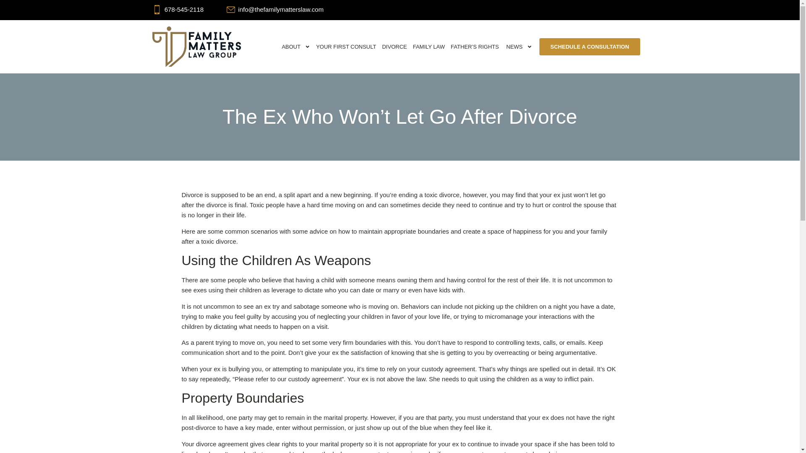  What do you see at coordinates (428, 47) in the screenshot?
I see `FAMILY LAW` at bounding box center [428, 47].